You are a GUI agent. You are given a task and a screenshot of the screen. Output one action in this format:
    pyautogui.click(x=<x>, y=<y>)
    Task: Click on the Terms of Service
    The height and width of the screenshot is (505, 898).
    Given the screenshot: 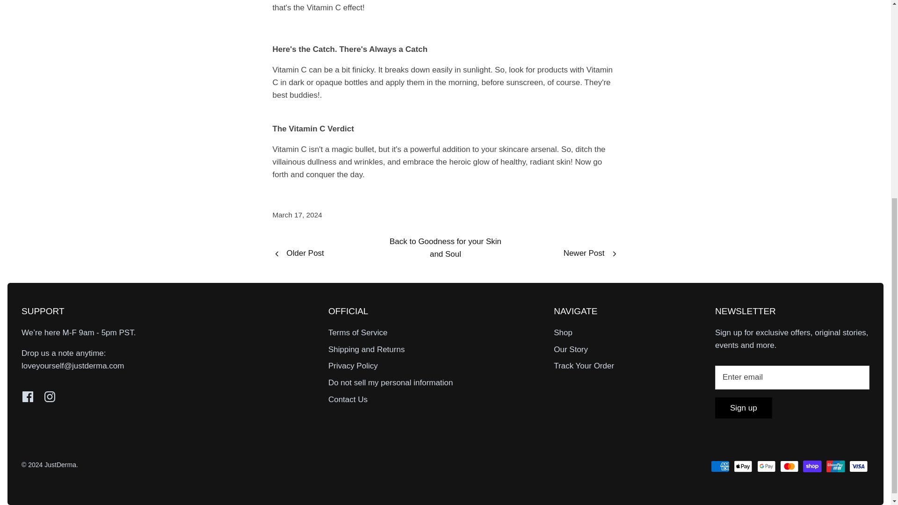 What is the action you would take?
    pyautogui.click(x=358, y=333)
    